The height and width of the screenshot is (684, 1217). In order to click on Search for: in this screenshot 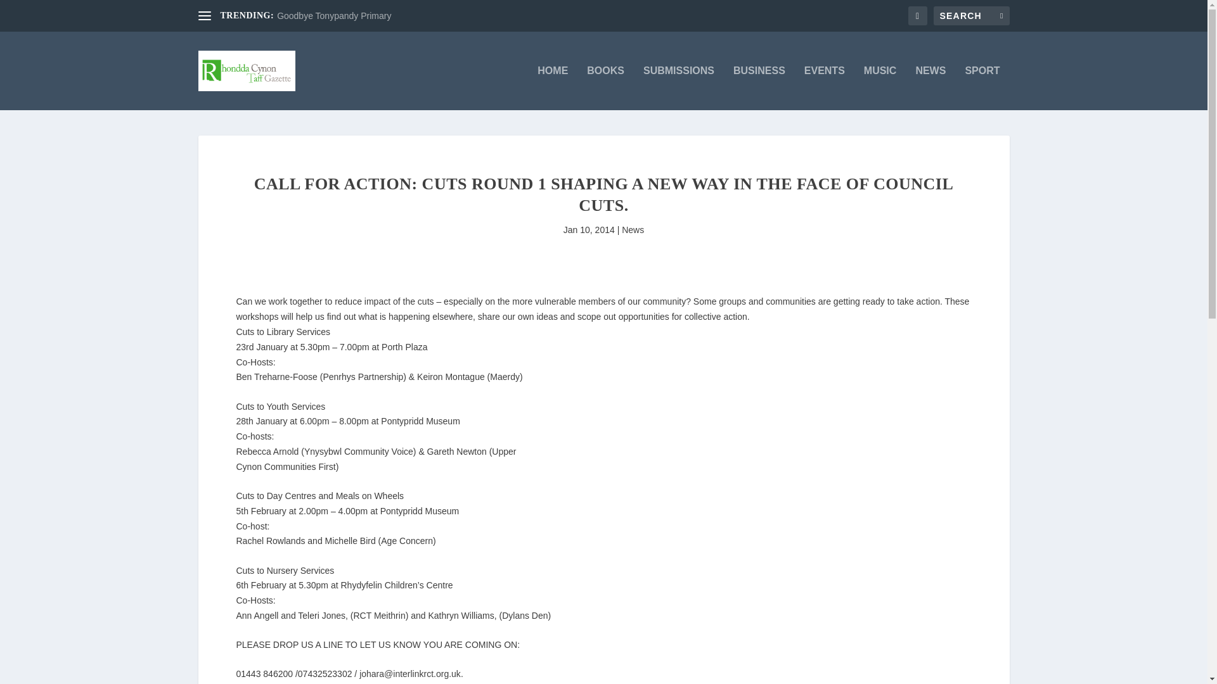, I will do `click(971, 15)`.